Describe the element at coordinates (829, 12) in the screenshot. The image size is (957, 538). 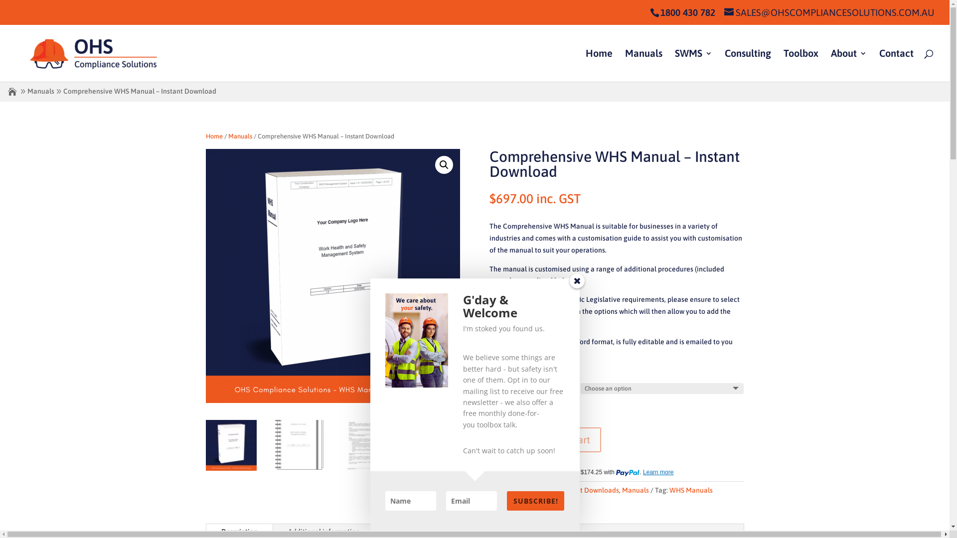
I see `SALES@OHSCOMPLIANCESOLUTIONS.COM.AU` at that location.